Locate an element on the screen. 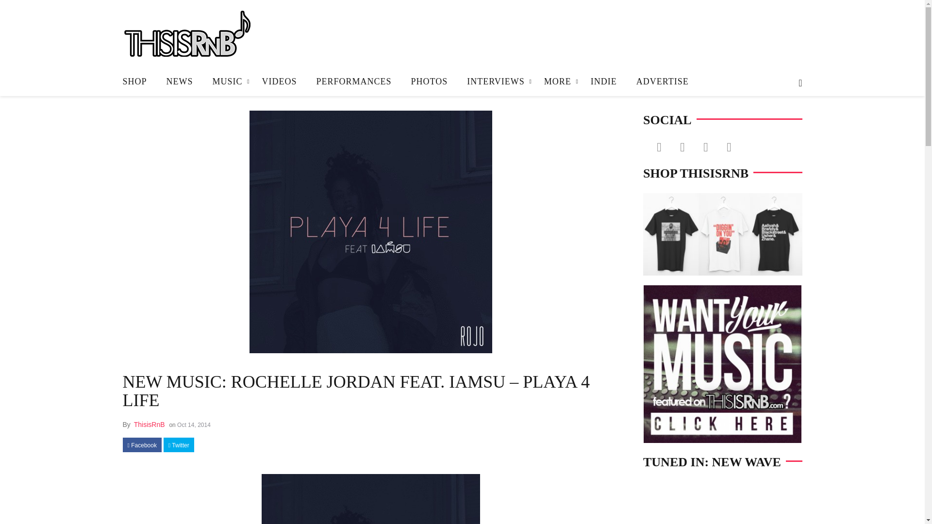  ion-social-youtube is located at coordinates (729, 147).